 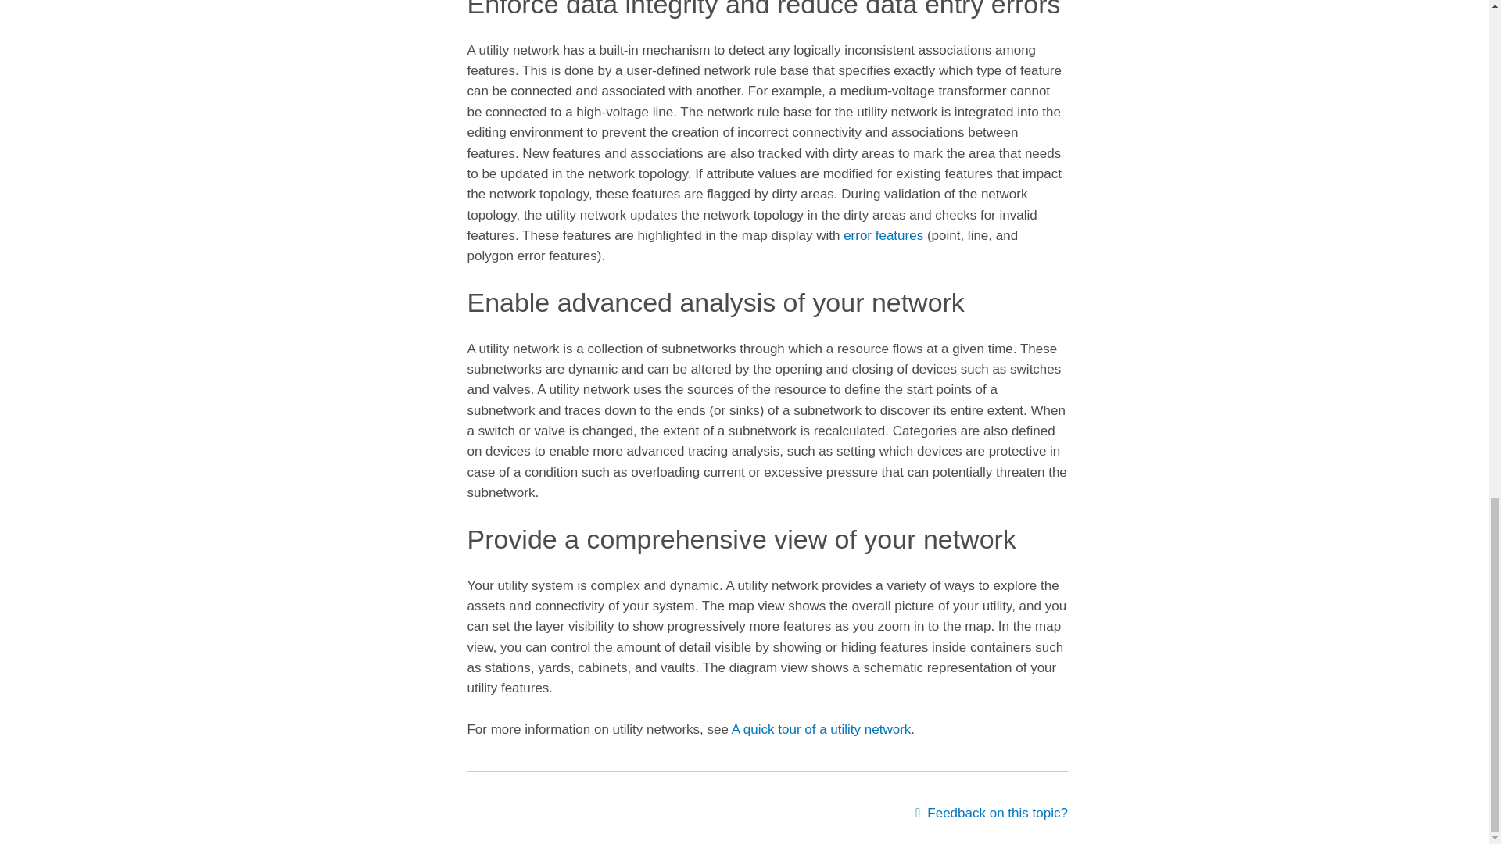 I want to click on A quick tour of a utility network, so click(x=821, y=729).